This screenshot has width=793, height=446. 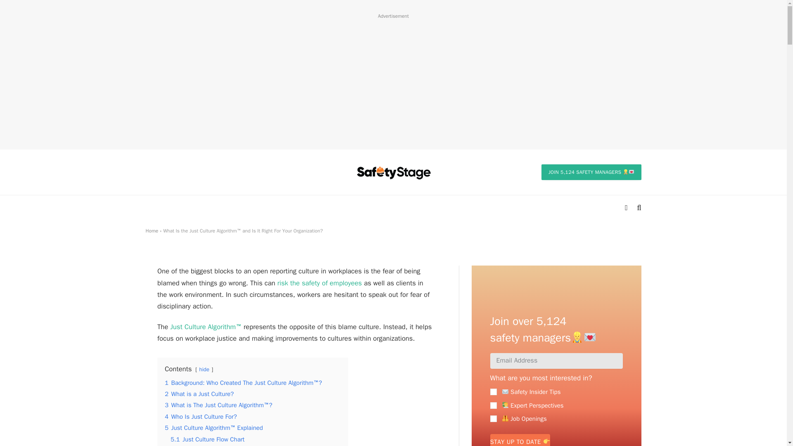 I want to click on 2 What is a Just Culture?, so click(x=199, y=394).